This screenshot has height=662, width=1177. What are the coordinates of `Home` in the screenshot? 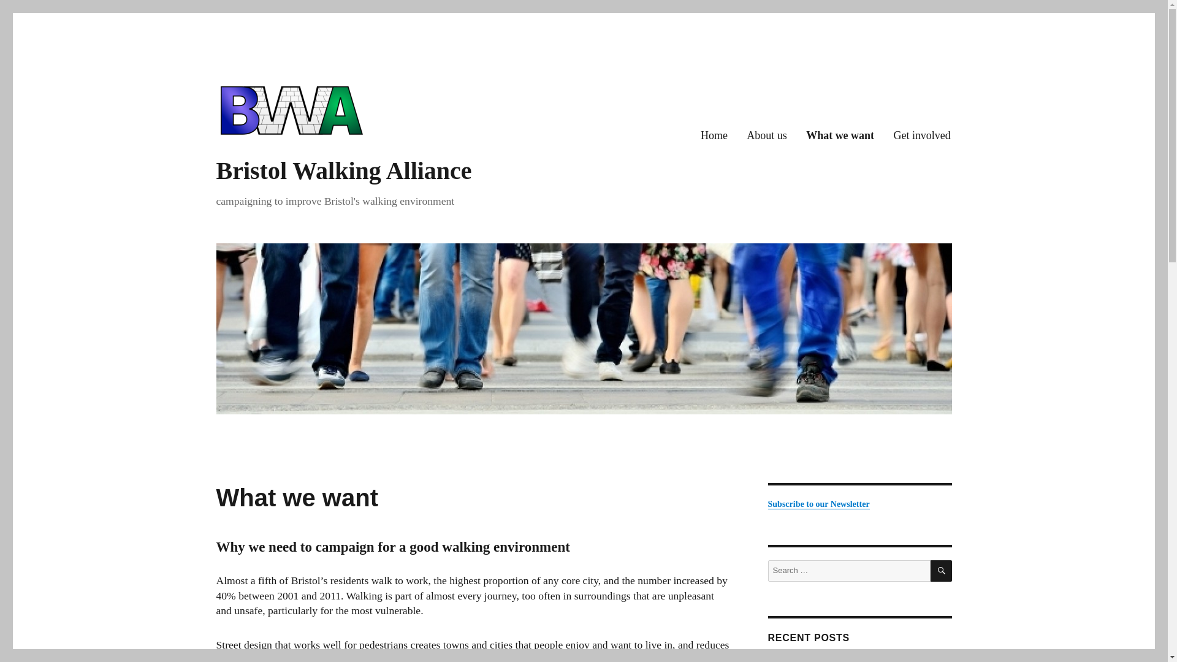 It's located at (714, 136).